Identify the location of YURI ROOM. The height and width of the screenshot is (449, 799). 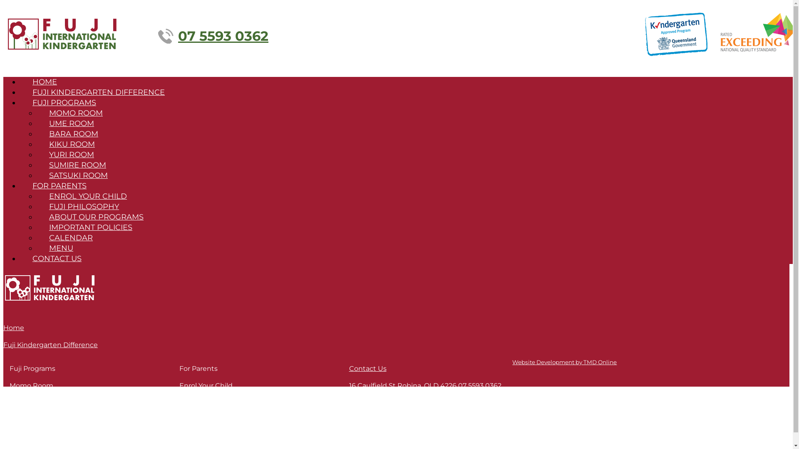
(72, 155).